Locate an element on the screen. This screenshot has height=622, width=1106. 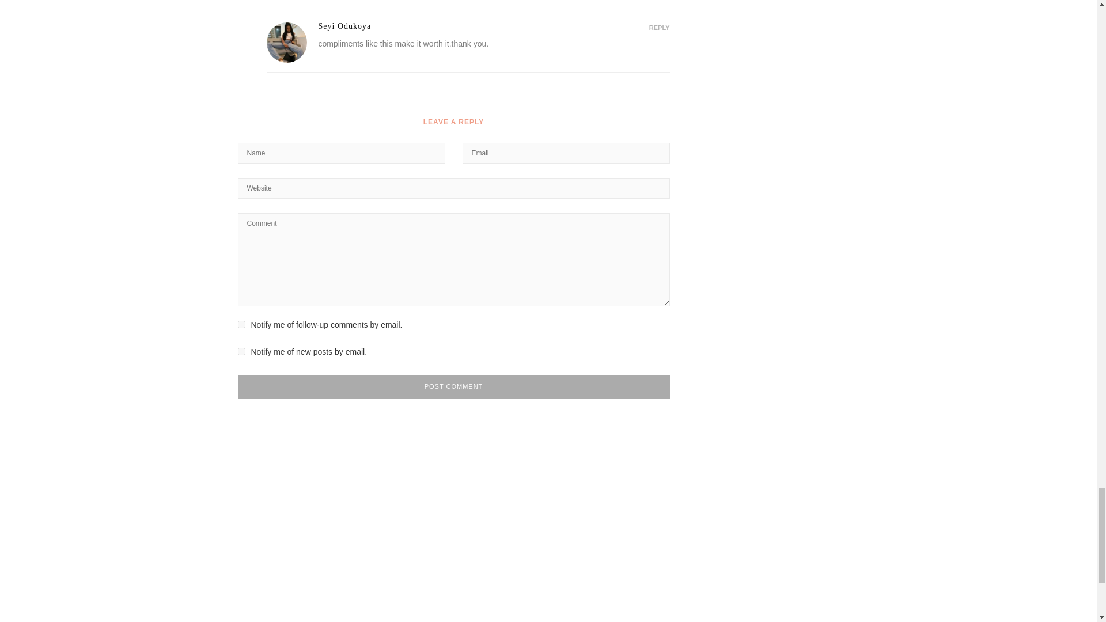
subscribe is located at coordinates (241, 325).